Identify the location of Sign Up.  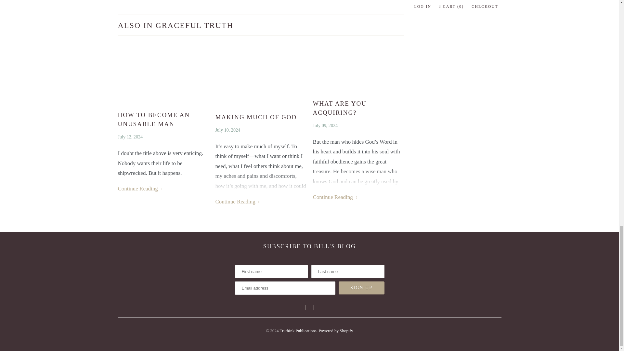
(361, 288).